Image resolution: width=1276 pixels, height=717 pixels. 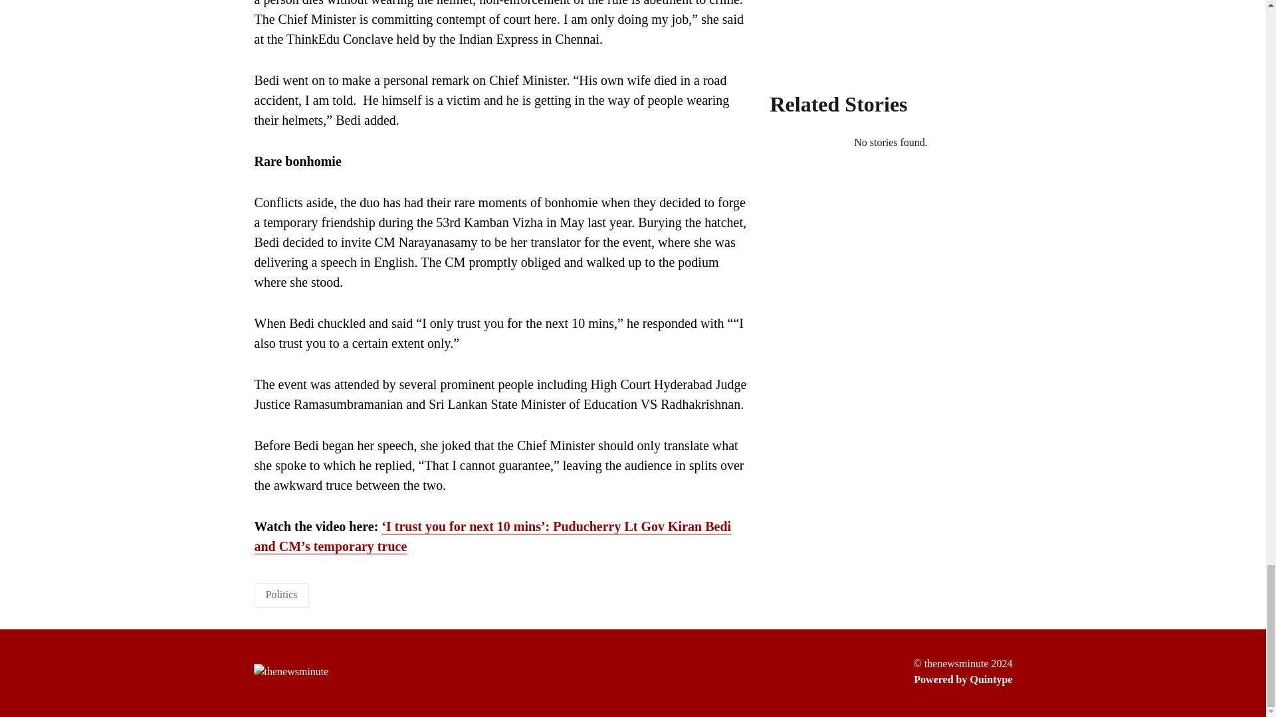 What do you see at coordinates (962, 679) in the screenshot?
I see `Powered by Quintype` at bounding box center [962, 679].